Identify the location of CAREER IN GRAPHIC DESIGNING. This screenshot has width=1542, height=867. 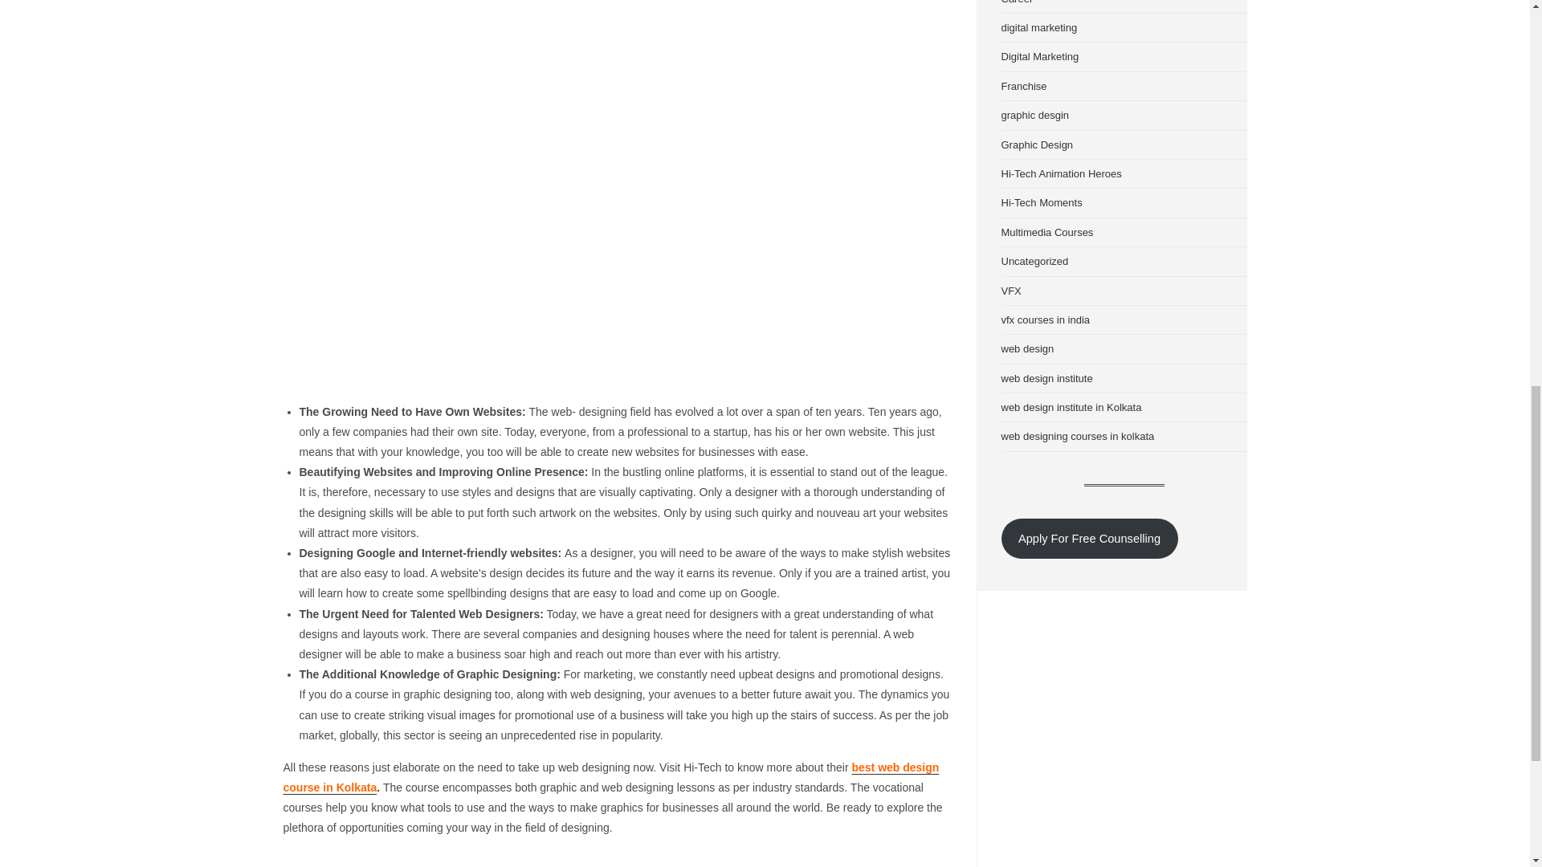
(568, 865).